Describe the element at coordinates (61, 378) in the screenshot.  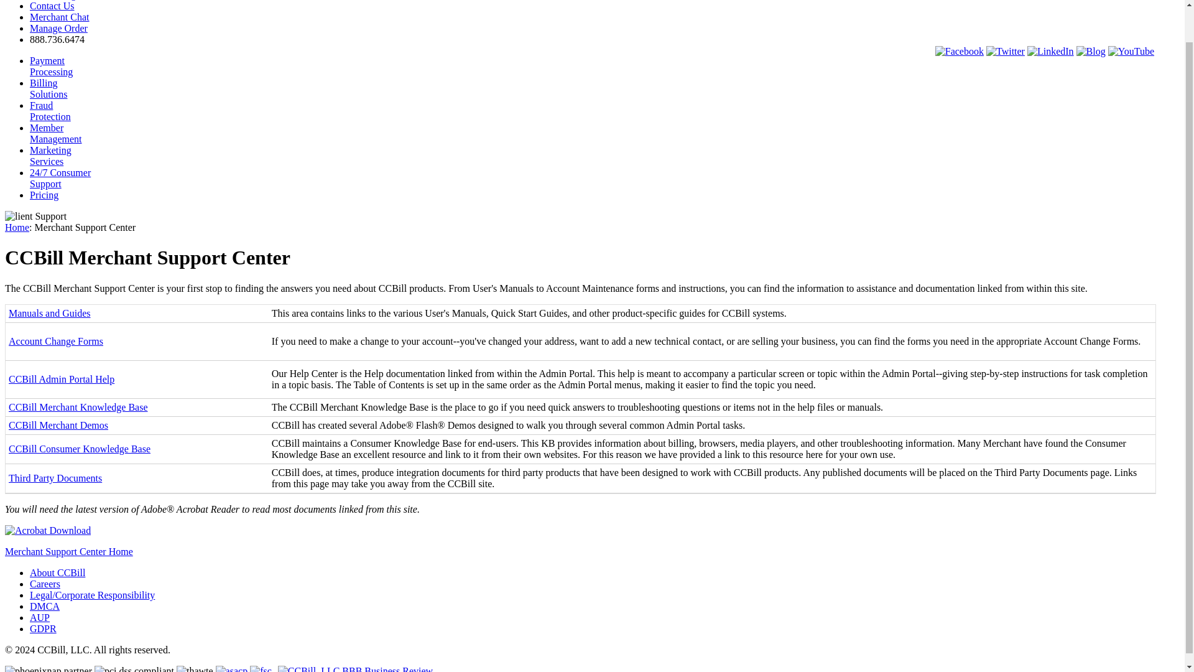
I see `CCBill Admin Portal Help` at that location.